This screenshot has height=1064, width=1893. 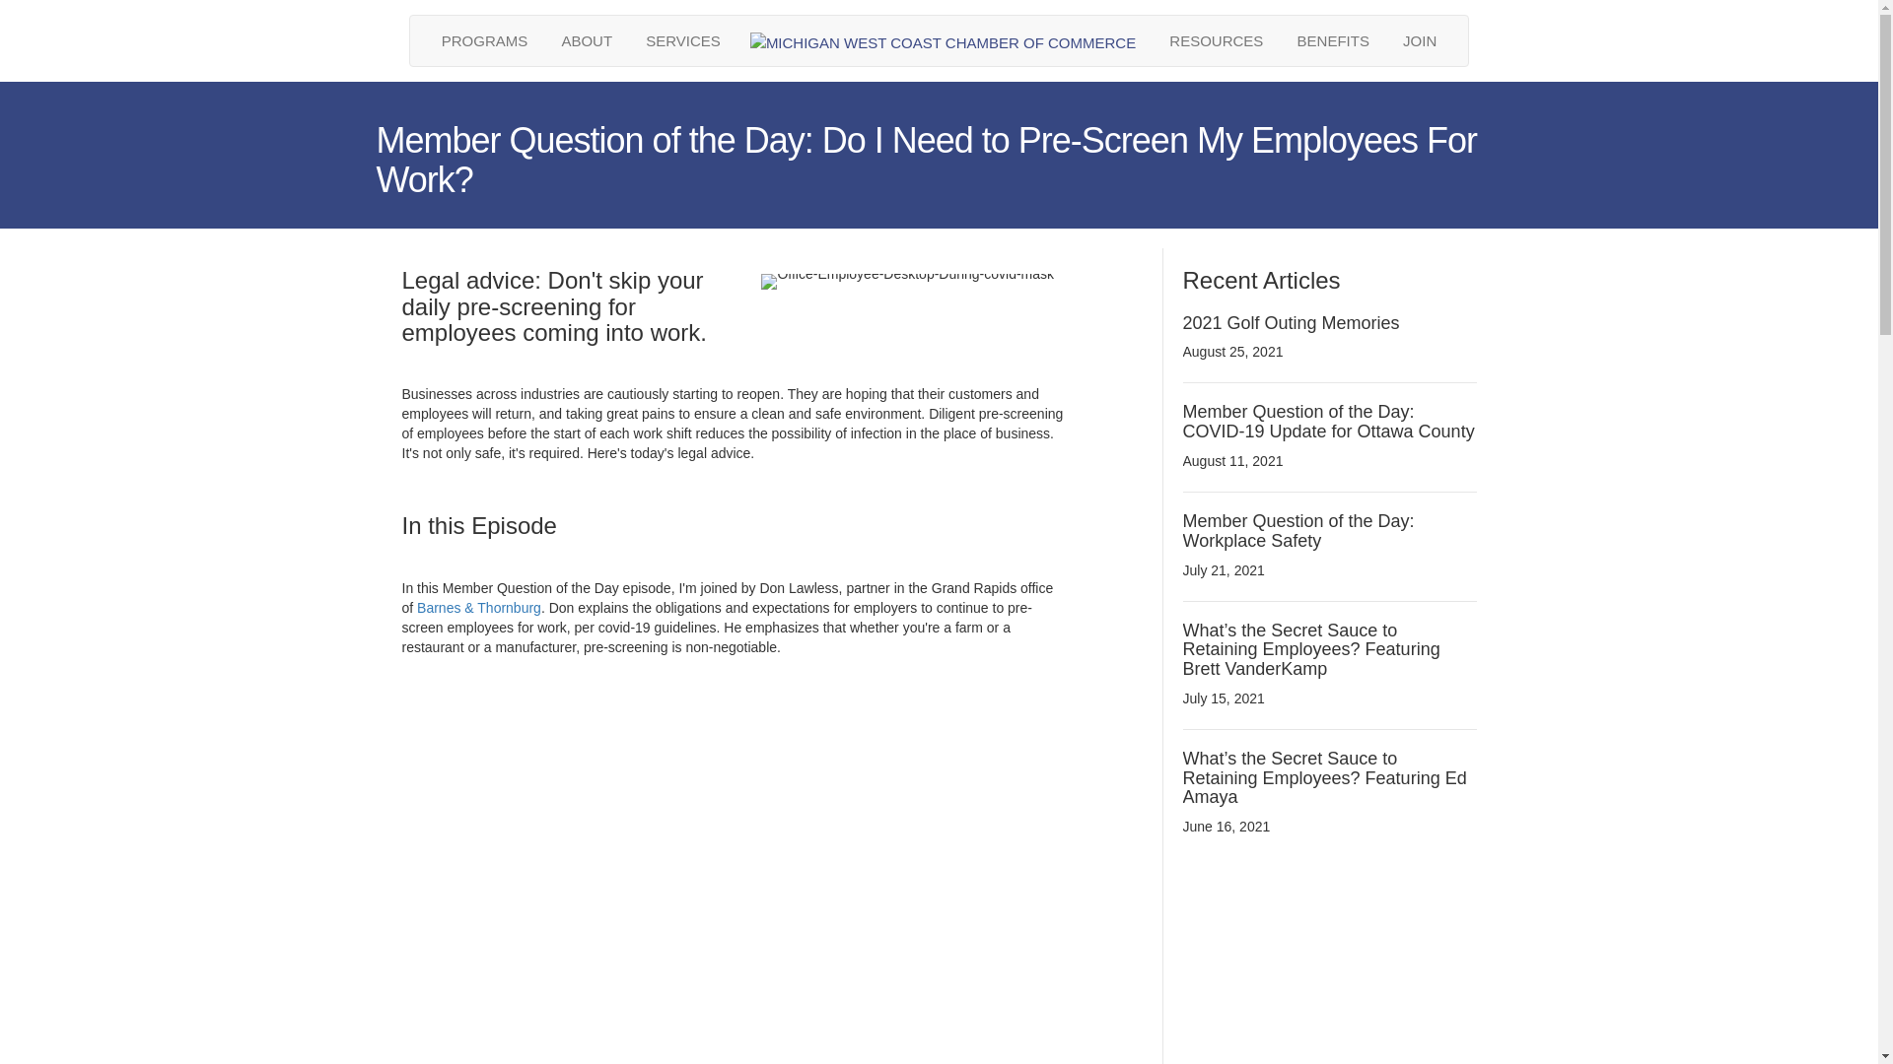 What do you see at coordinates (1292, 323) in the screenshot?
I see `2021 Golf Outing Memories` at bounding box center [1292, 323].